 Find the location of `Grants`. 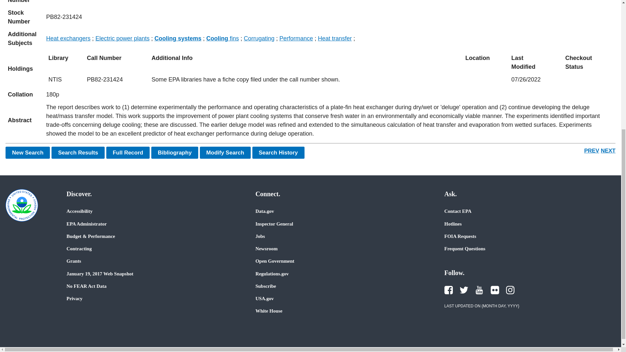

Grants is located at coordinates (74, 261).